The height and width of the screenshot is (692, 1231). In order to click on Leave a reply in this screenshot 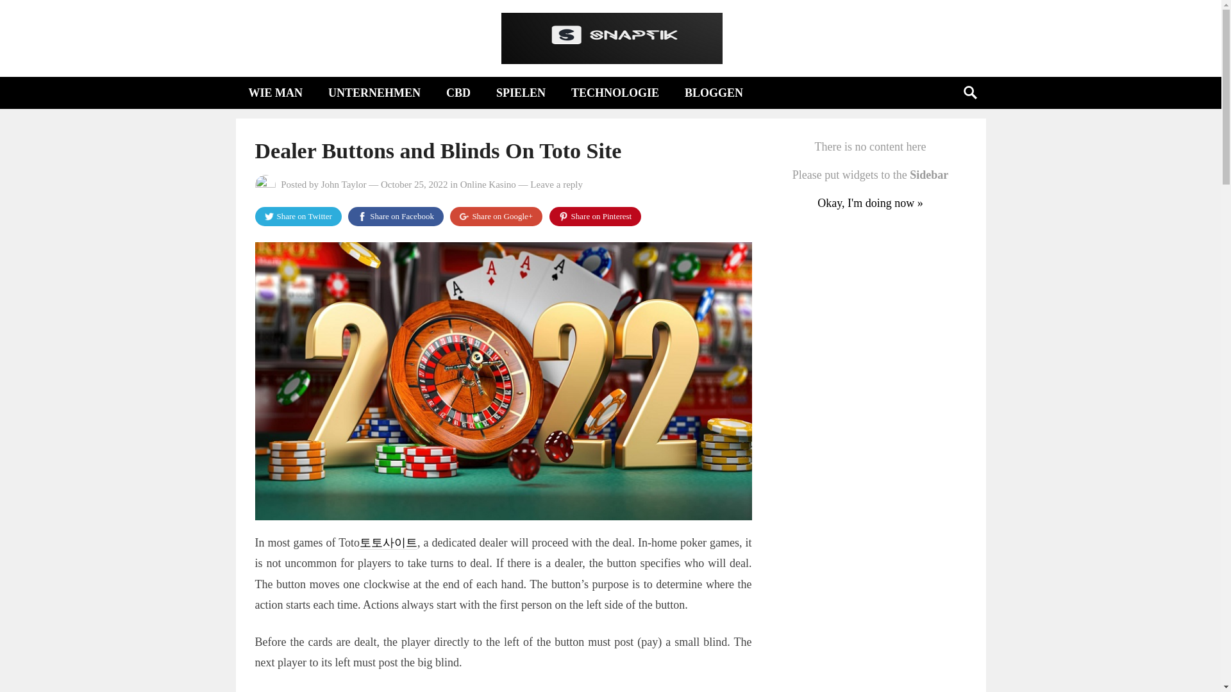, I will do `click(557, 184)`.